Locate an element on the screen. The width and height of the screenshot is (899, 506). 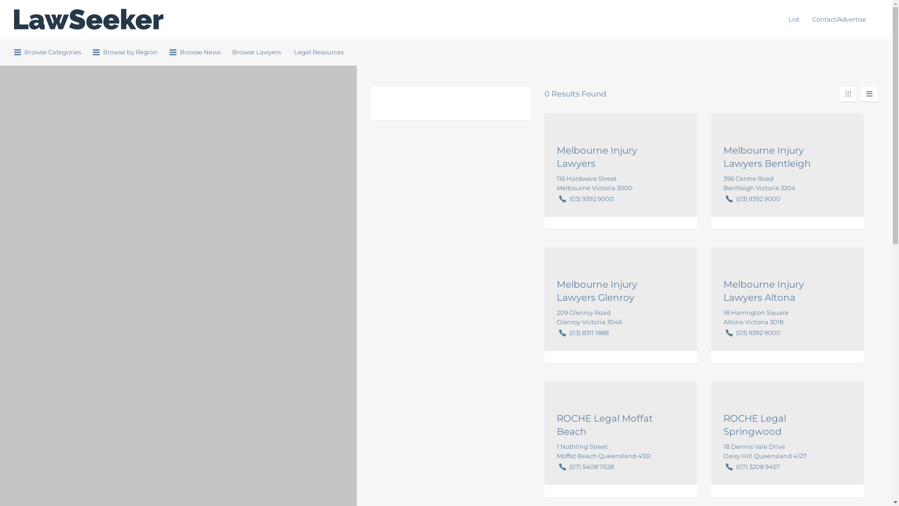
116 Hardware Street
Melbourne Victoria 3000 is located at coordinates (595, 183).